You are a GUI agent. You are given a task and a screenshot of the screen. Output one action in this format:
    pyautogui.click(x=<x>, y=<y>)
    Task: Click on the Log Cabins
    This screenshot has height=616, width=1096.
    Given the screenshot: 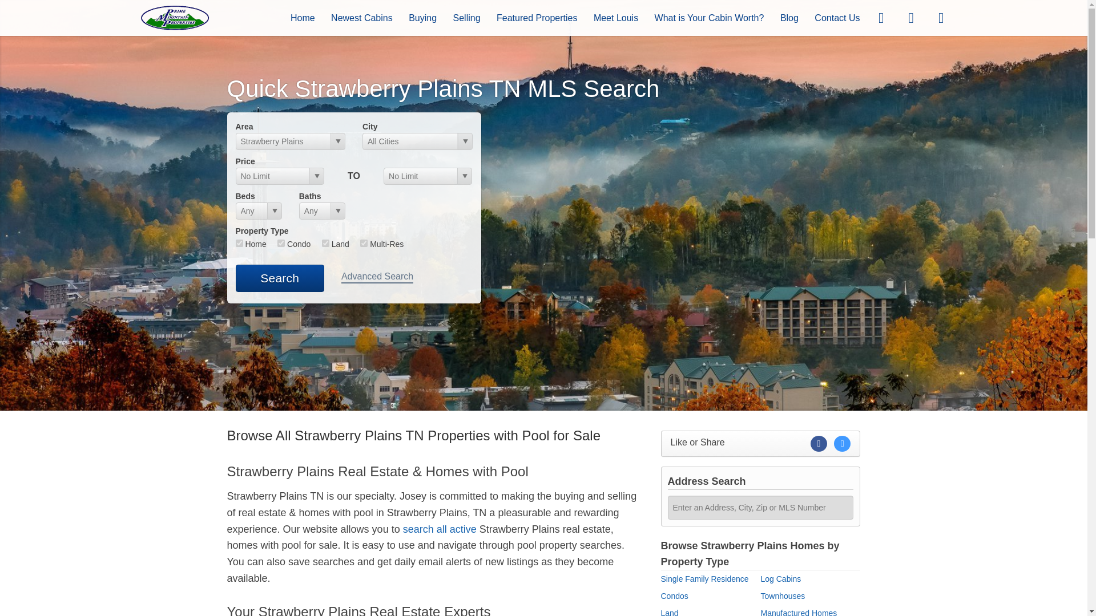 What is the action you would take?
    pyautogui.click(x=781, y=578)
    